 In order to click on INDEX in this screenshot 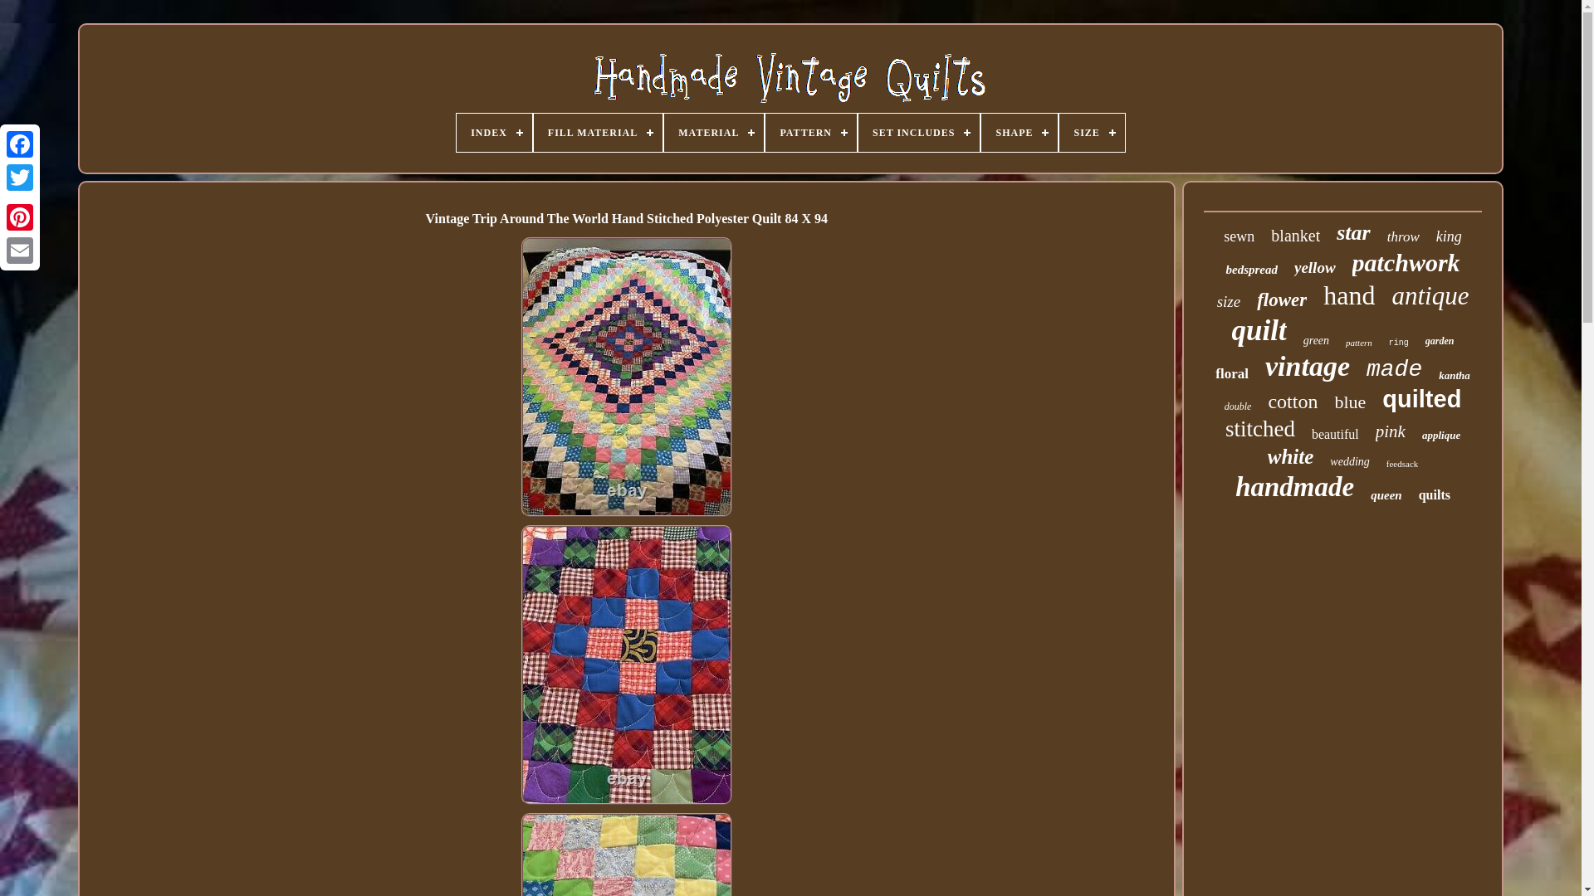, I will do `click(494, 133)`.